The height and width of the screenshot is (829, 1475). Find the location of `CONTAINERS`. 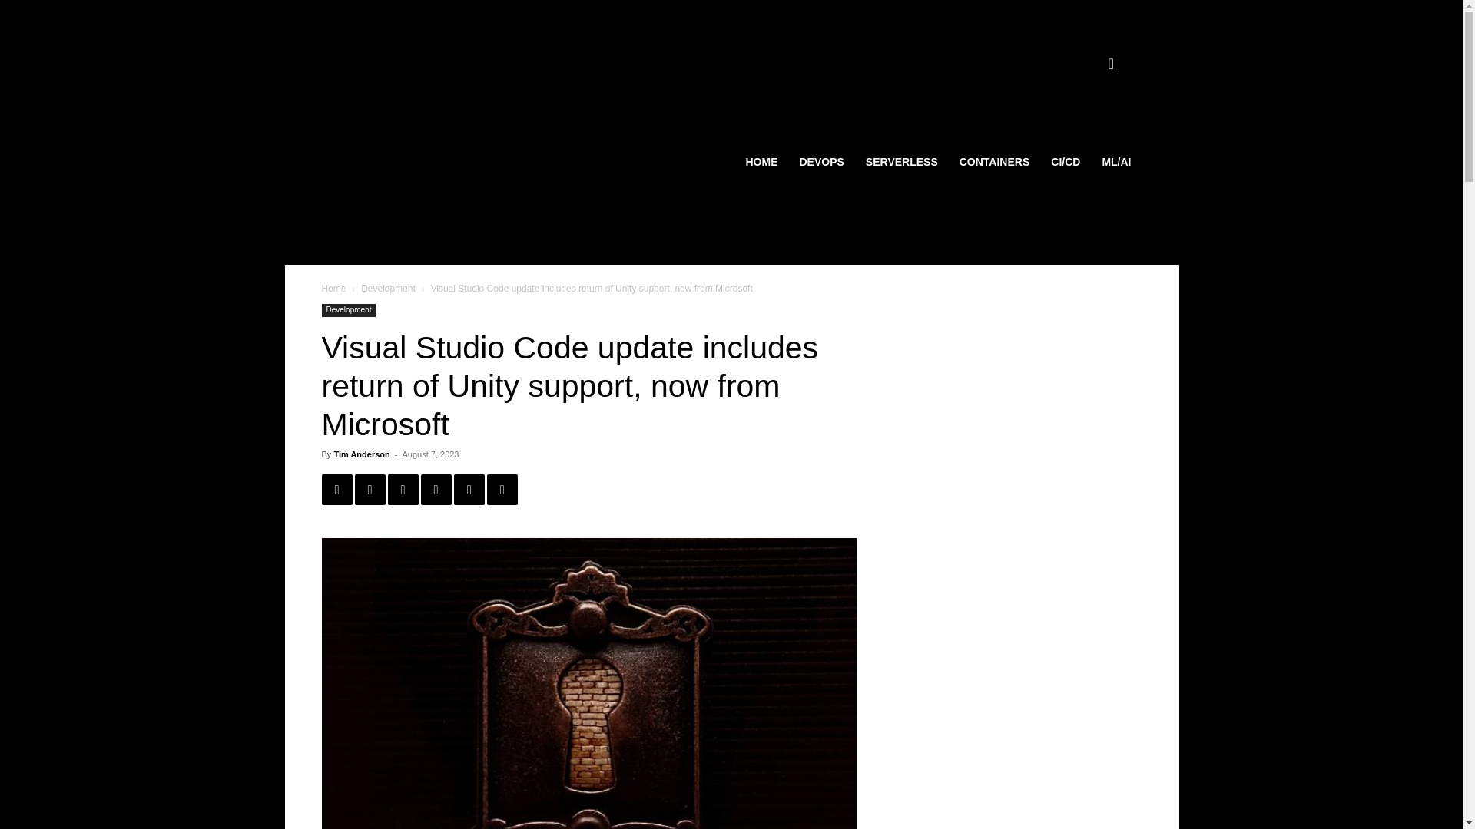

CONTAINERS is located at coordinates (994, 161).